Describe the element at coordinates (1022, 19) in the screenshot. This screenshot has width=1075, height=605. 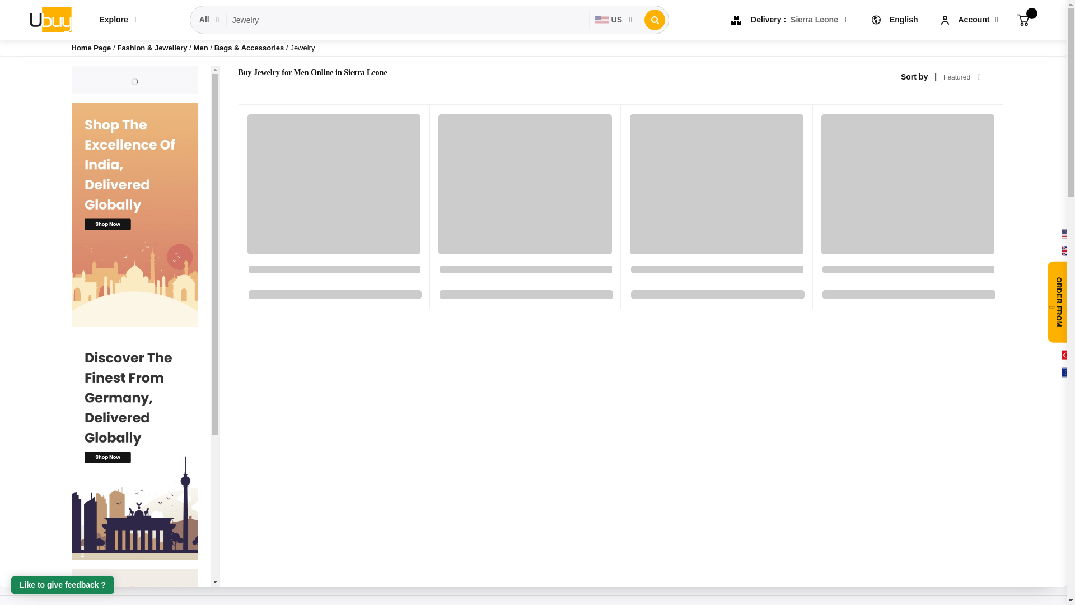
I see `Cart` at that location.